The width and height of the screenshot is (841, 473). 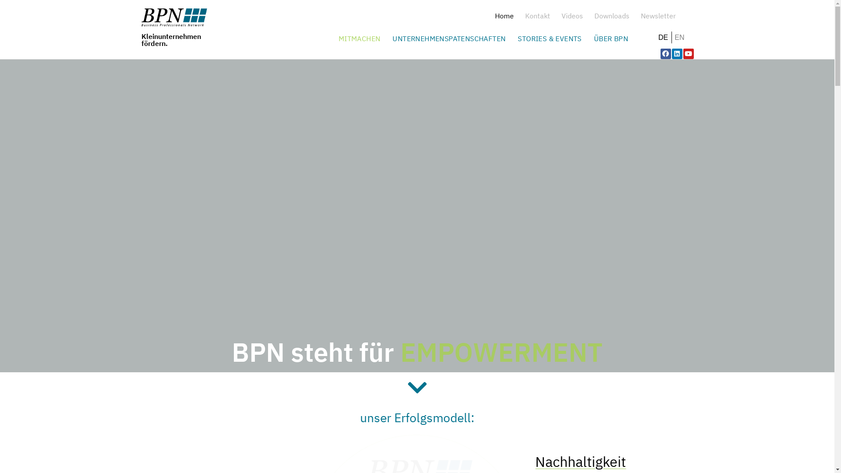 What do you see at coordinates (612, 16) in the screenshot?
I see `Downloads` at bounding box center [612, 16].